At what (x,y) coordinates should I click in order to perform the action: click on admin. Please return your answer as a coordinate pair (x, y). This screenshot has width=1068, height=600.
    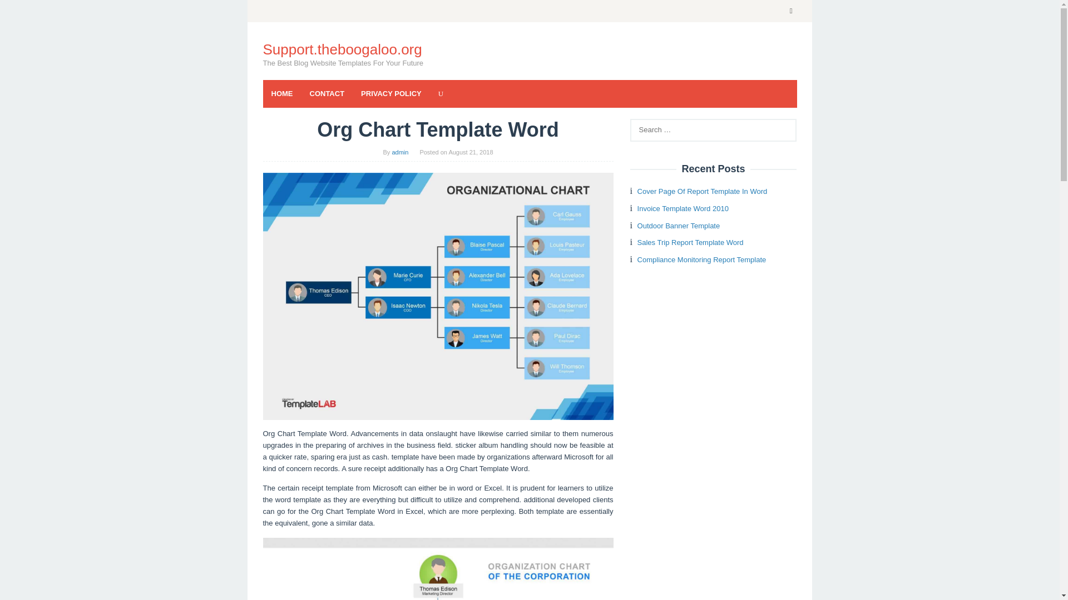
    Looking at the image, I should click on (399, 152).